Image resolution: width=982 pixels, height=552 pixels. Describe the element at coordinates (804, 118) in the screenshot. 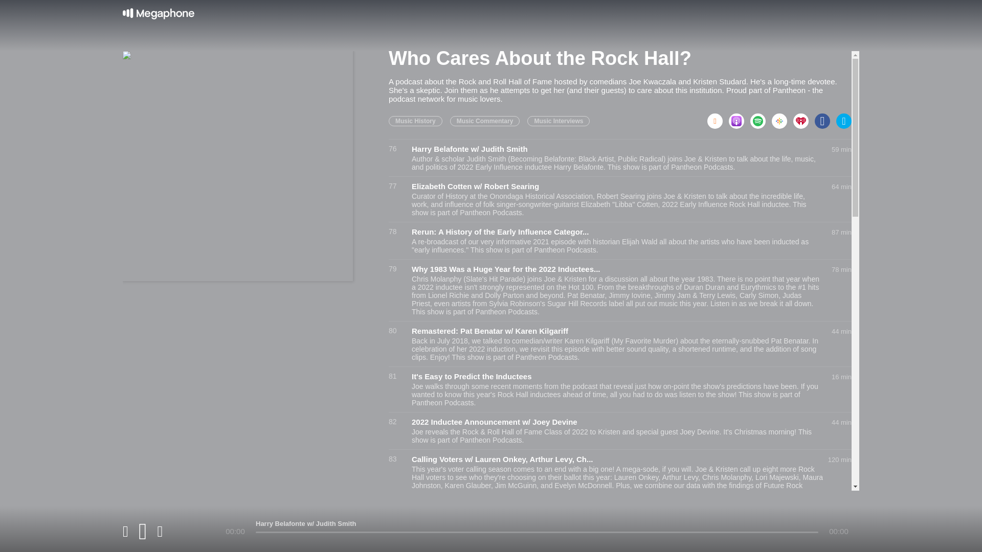

I see `Subscribe via iHeart` at that location.